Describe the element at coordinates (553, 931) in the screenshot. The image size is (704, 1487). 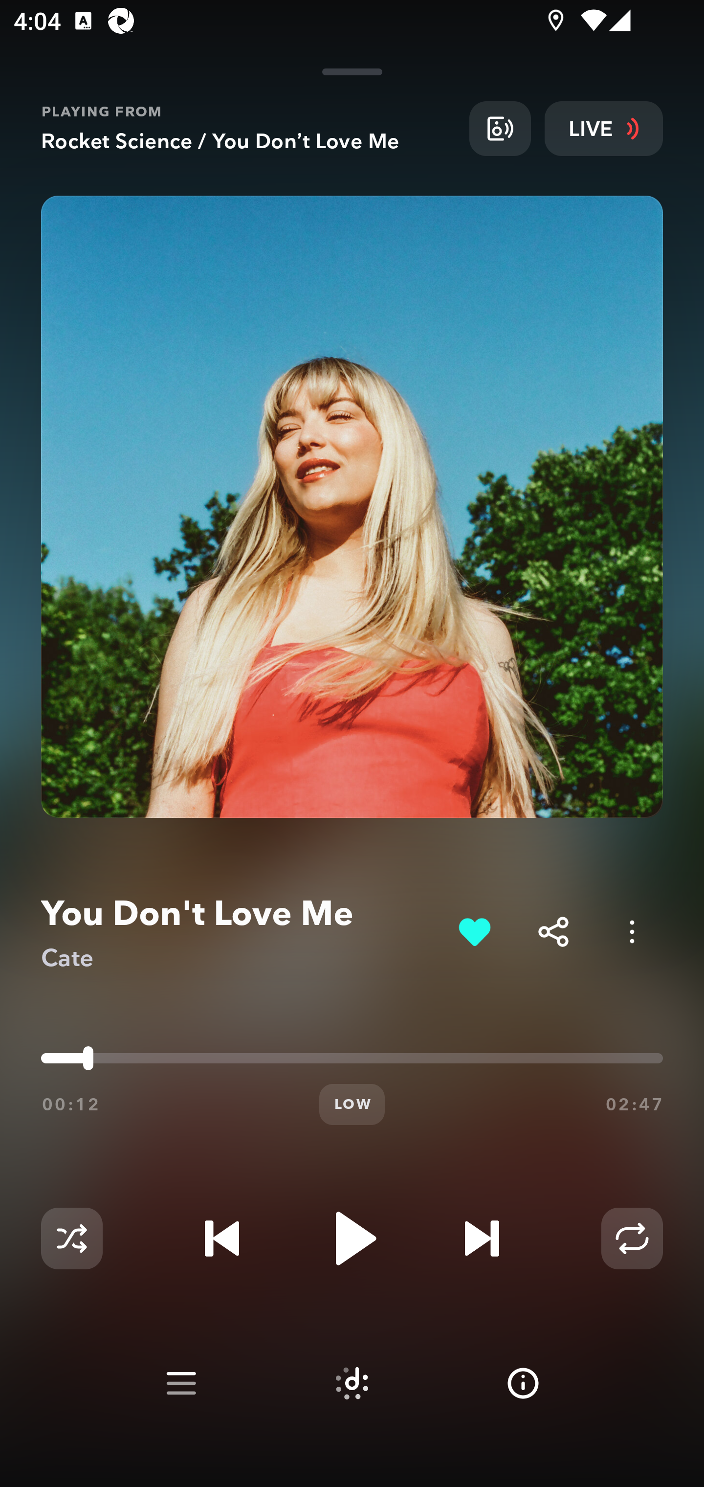
I see `Share` at that location.